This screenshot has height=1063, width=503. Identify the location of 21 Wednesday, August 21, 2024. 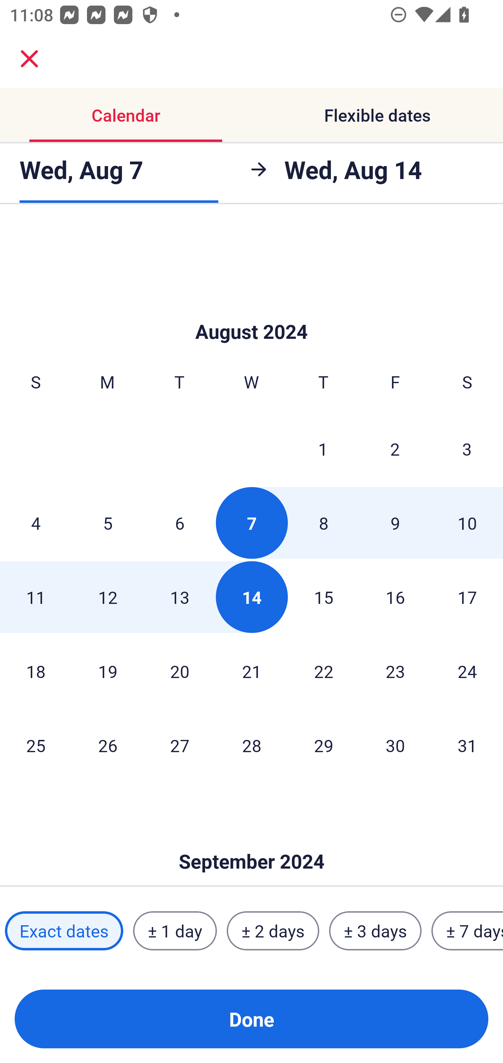
(251, 671).